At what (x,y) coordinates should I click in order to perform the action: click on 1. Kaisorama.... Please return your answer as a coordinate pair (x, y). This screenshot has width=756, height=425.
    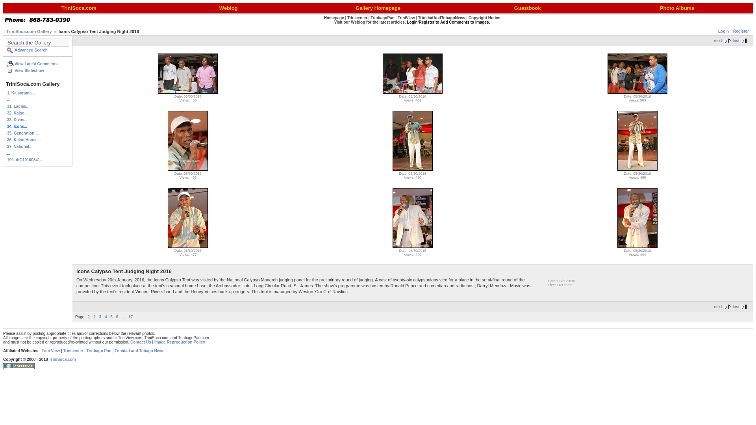
    Looking at the image, I should click on (38, 93).